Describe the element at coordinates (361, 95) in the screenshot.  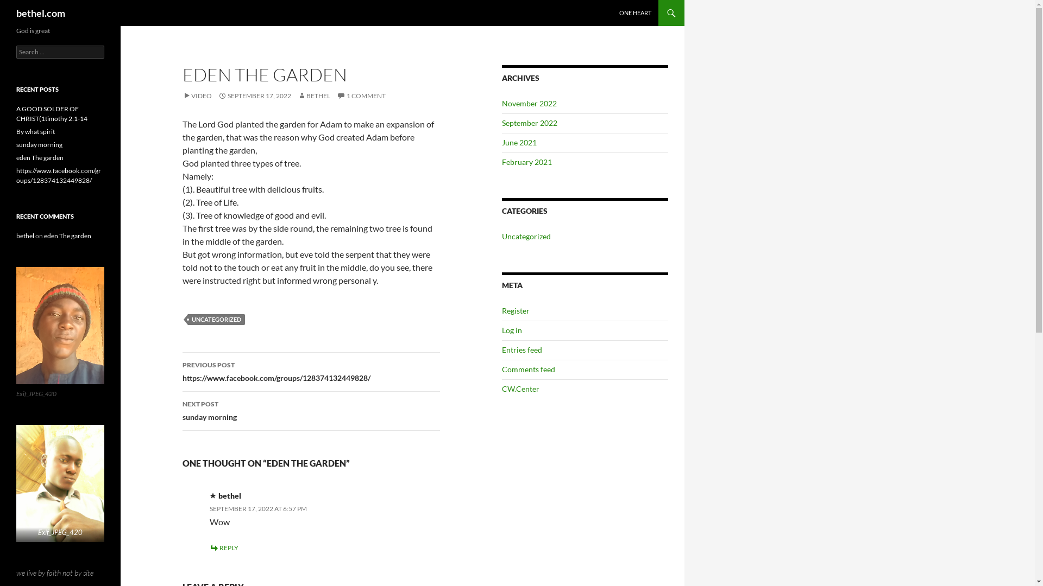
I see `1 COMMENT` at that location.